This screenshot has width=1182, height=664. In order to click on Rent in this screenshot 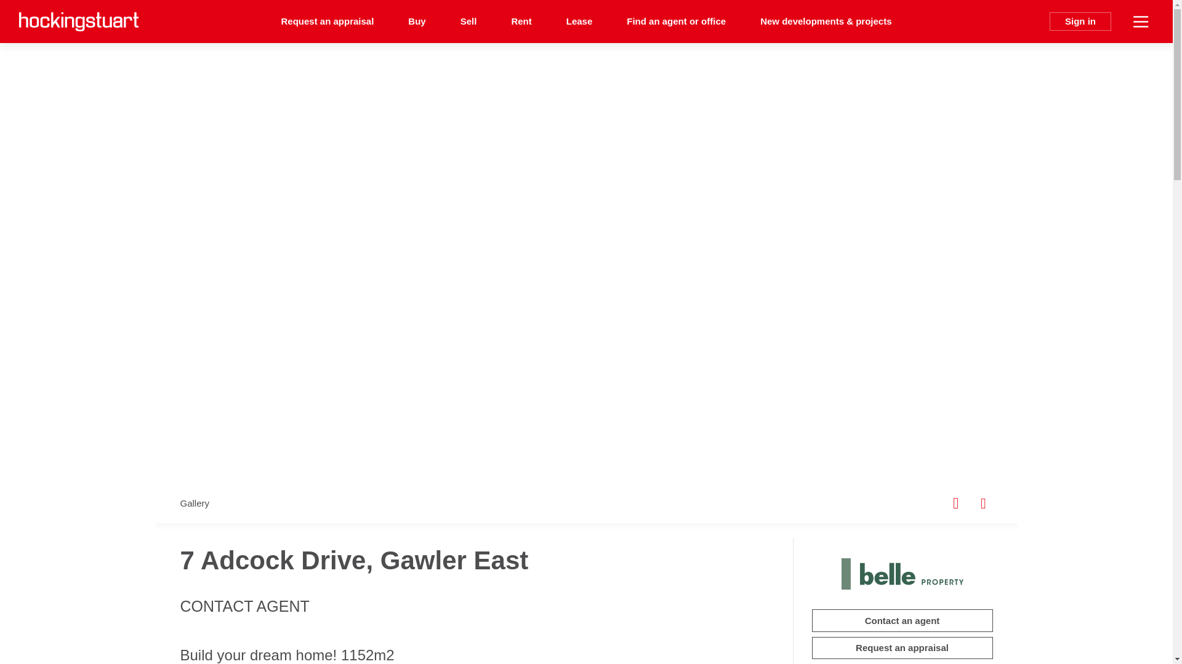, I will do `click(521, 22)`.